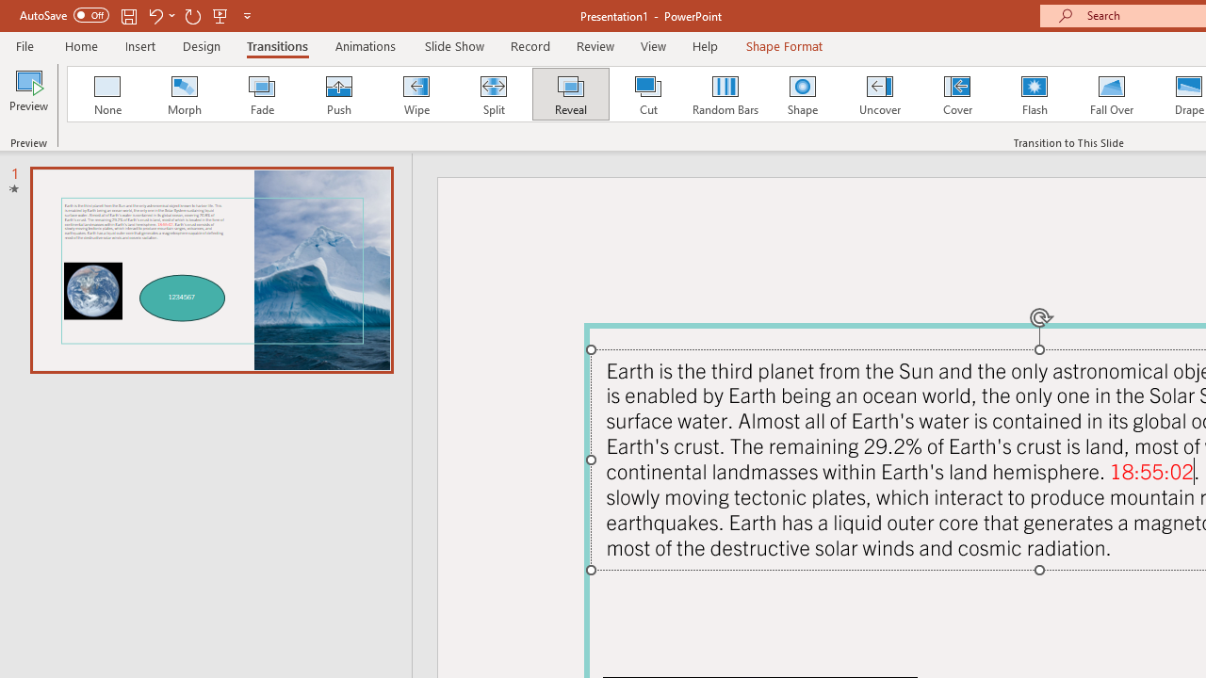 The width and height of the screenshot is (1206, 678). Describe the element at coordinates (880, 94) in the screenshot. I see `Uncover` at that location.